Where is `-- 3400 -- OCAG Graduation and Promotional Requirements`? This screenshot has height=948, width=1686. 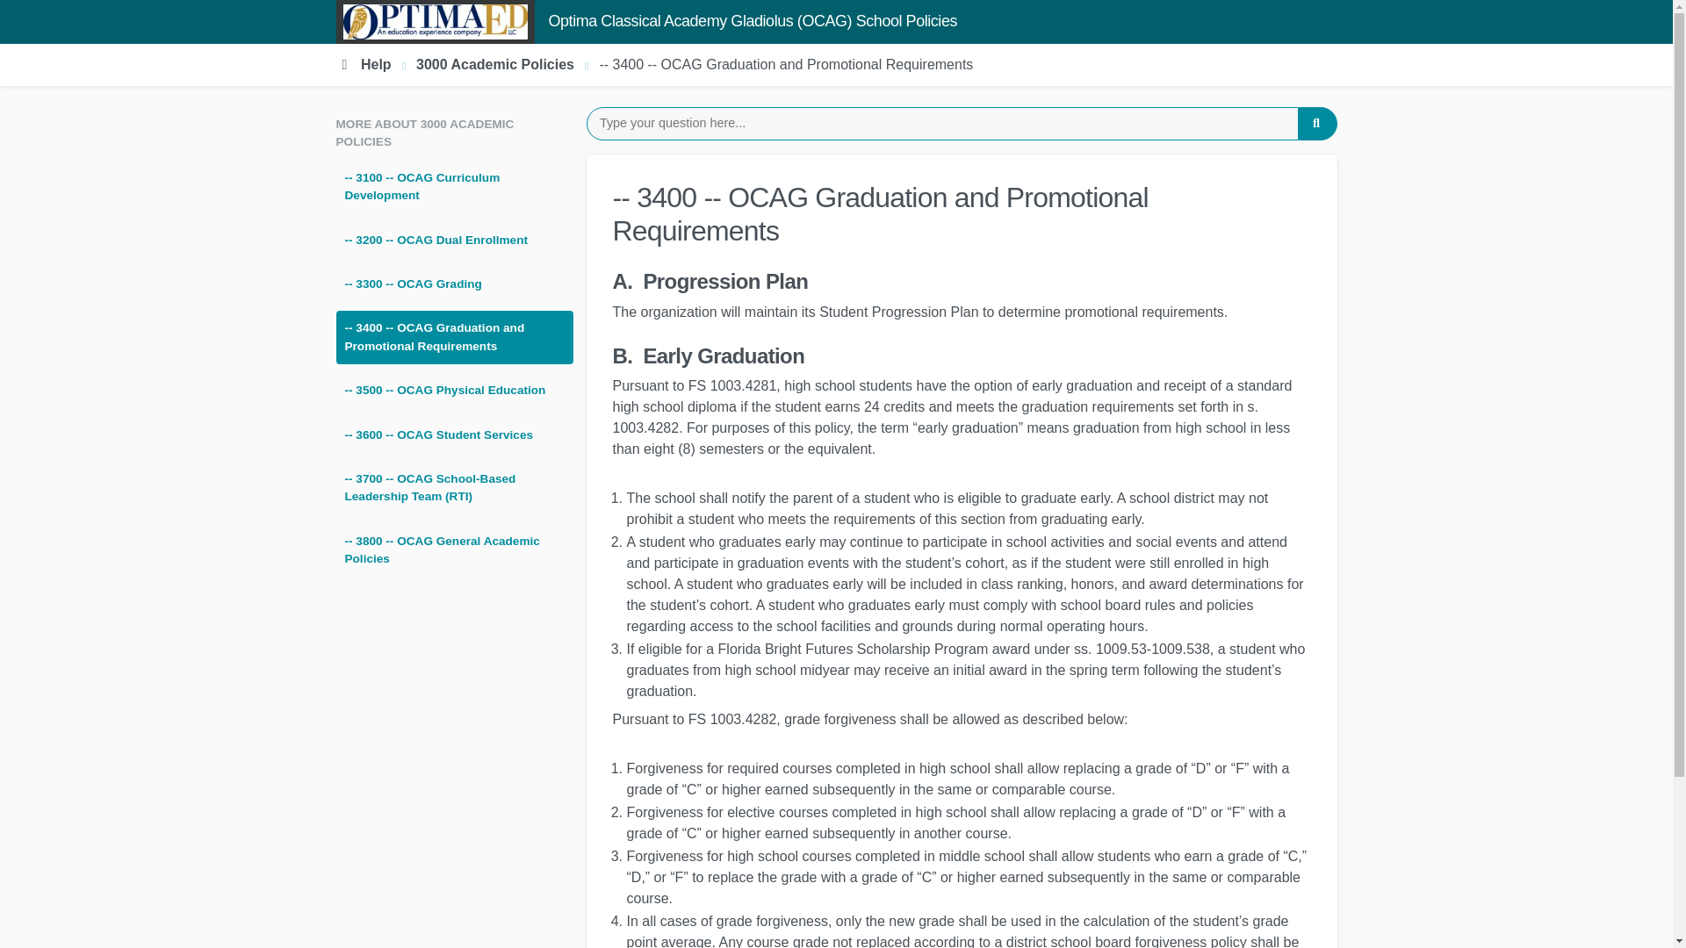
-- 3400 -- OCAG Graduation and Promotional Requirements is located at coordinates (454, 337).